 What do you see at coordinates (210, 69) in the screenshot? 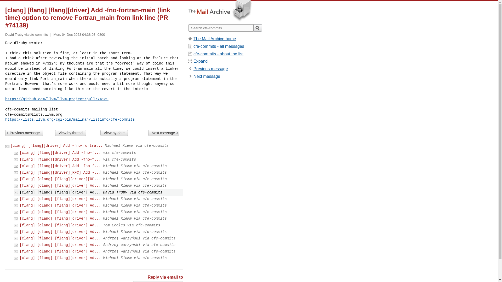
I see `p` at bounding box center [210, 69].